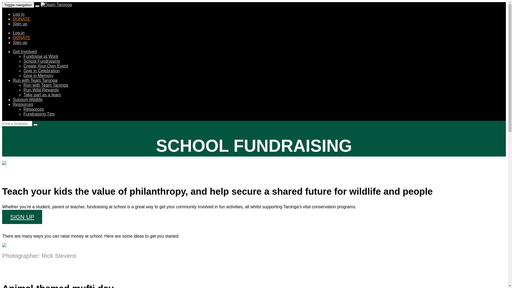 This screenshot has width=512, height=288. Describe the element at coordinates (28, 100) in the screenshot. I see `Support Wildlife` at that location.